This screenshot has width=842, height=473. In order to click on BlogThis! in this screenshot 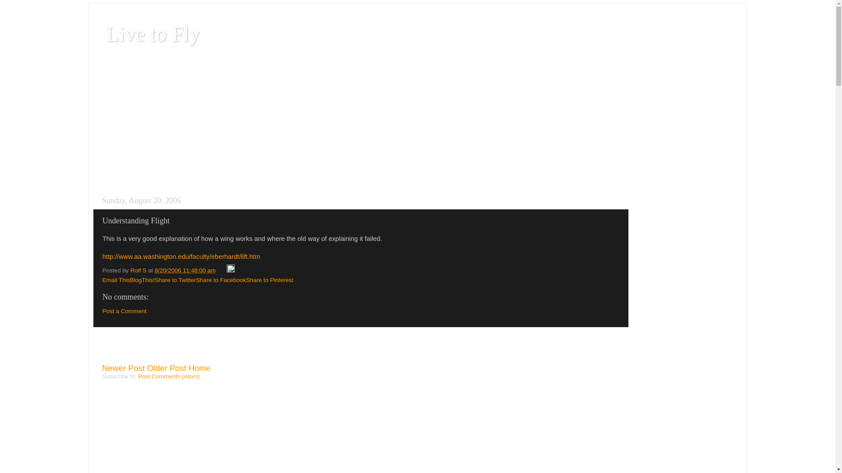, I will do `click(142, 280)`.